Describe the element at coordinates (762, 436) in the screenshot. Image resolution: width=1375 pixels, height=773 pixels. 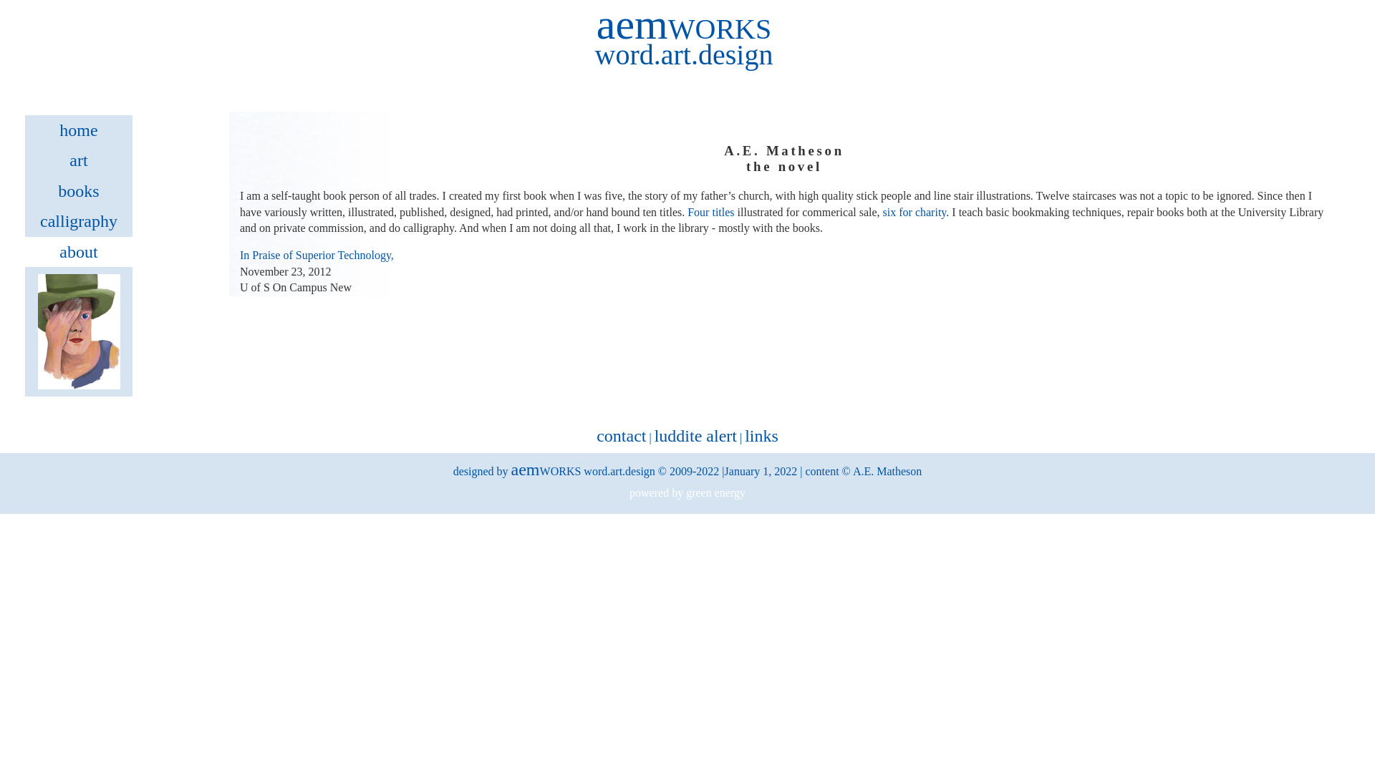
I see `links` at that location.